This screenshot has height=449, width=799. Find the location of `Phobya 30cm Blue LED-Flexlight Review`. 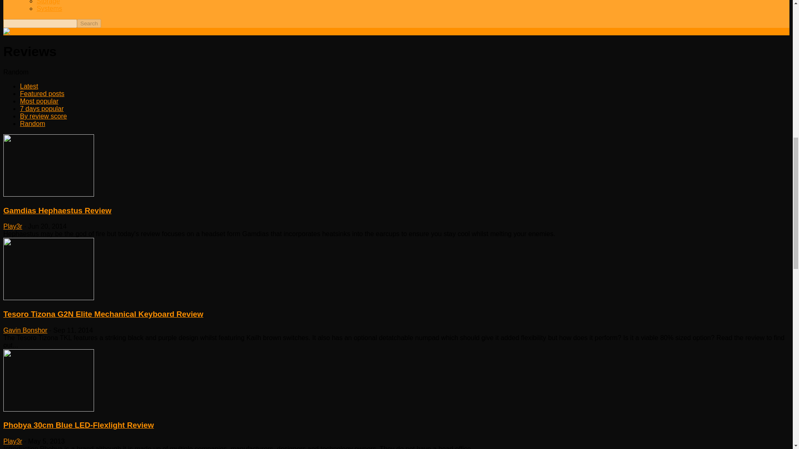

Phobya 30cm Blue LED-Flexlight Review is located at coordinates (48, 380).